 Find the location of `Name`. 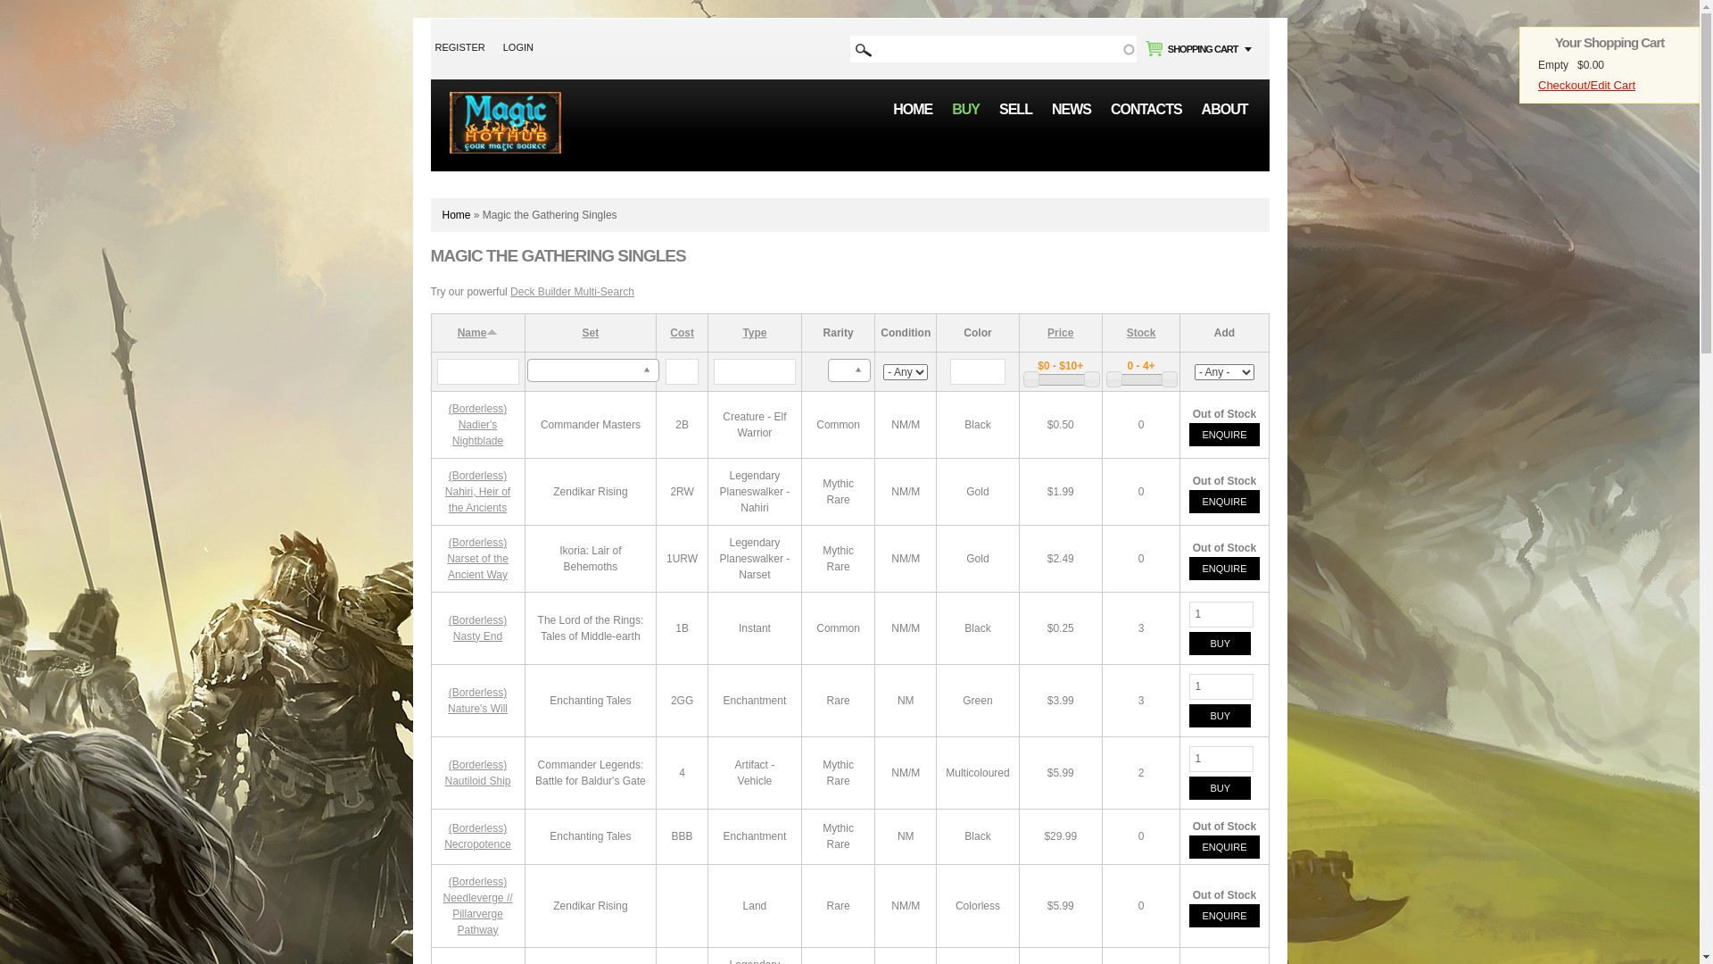

Name is located at coordinates (478, 333).